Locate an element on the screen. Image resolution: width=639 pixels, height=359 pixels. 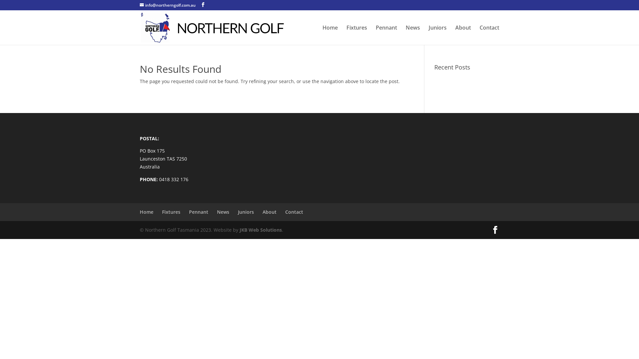
Home is located at coordinates (330, 35).